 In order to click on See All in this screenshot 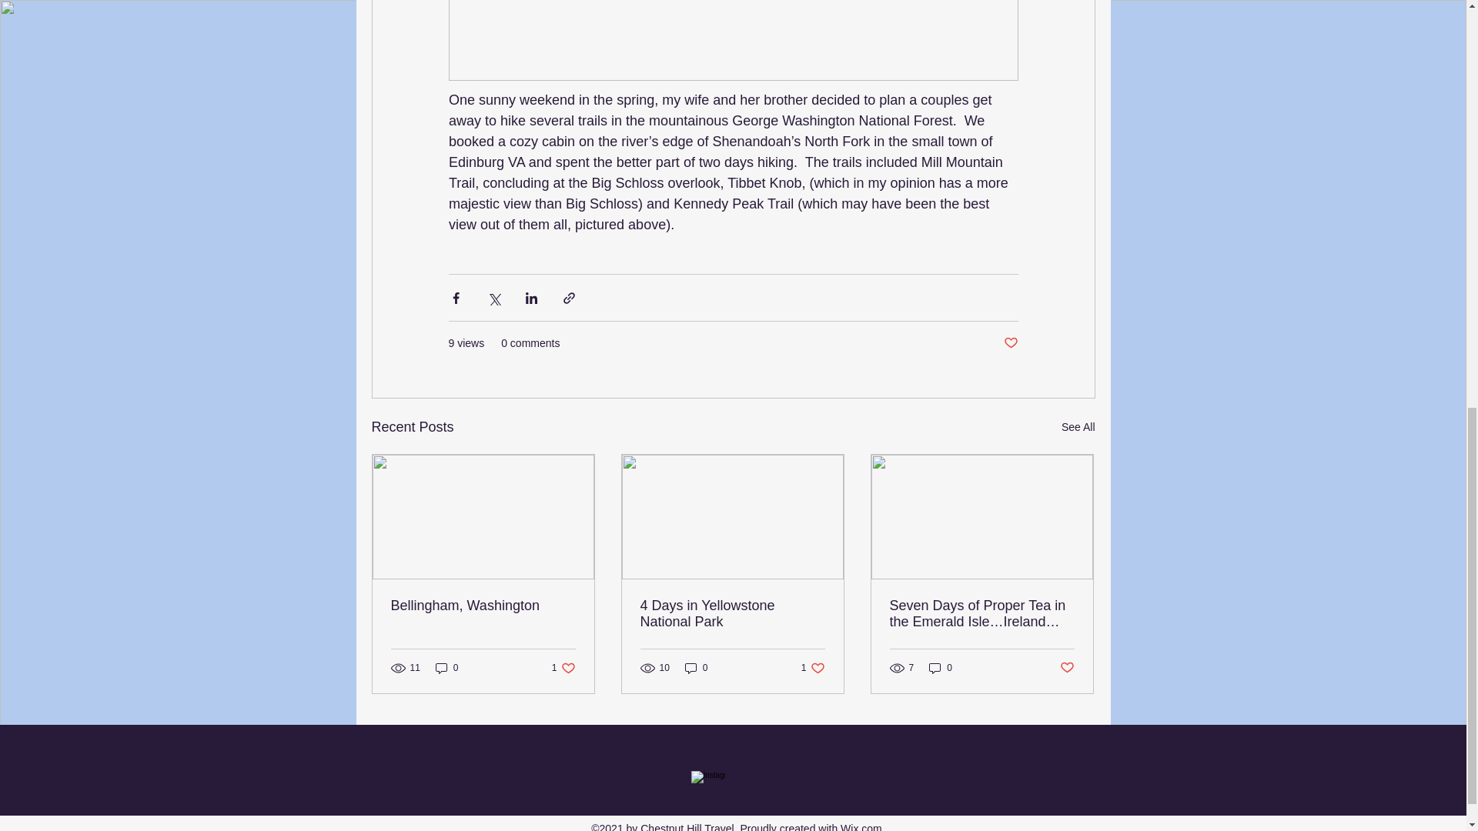, I will do `click(1078, 428)`.